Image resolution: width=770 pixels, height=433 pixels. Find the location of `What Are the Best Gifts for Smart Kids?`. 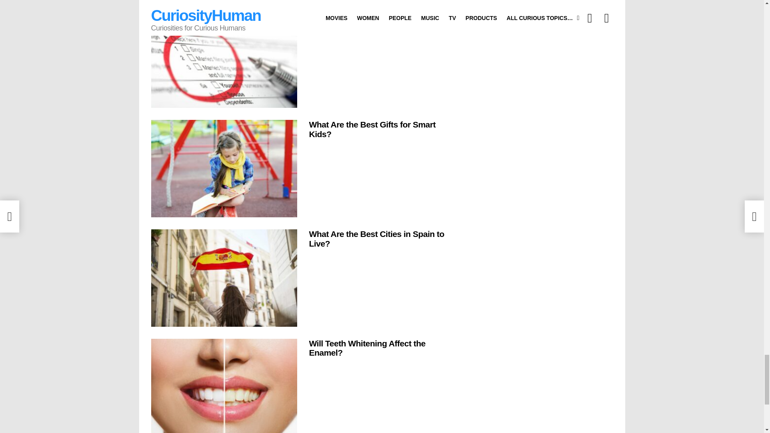

What Are the Best Gifts for Smart Kids? is located at coordinates (224, 168).